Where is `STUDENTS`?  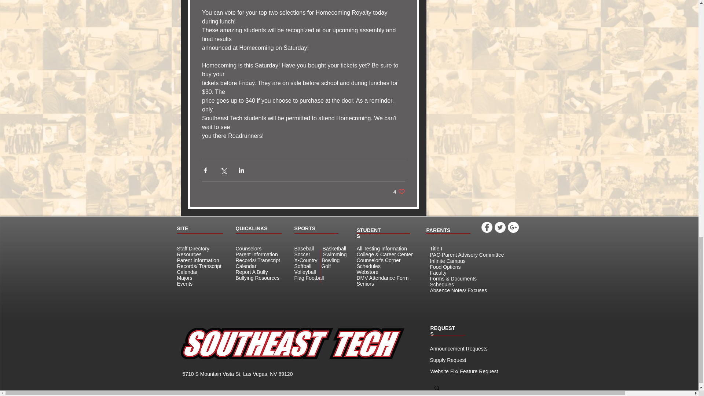 STUDENTS is located at coordinates (257, 278).